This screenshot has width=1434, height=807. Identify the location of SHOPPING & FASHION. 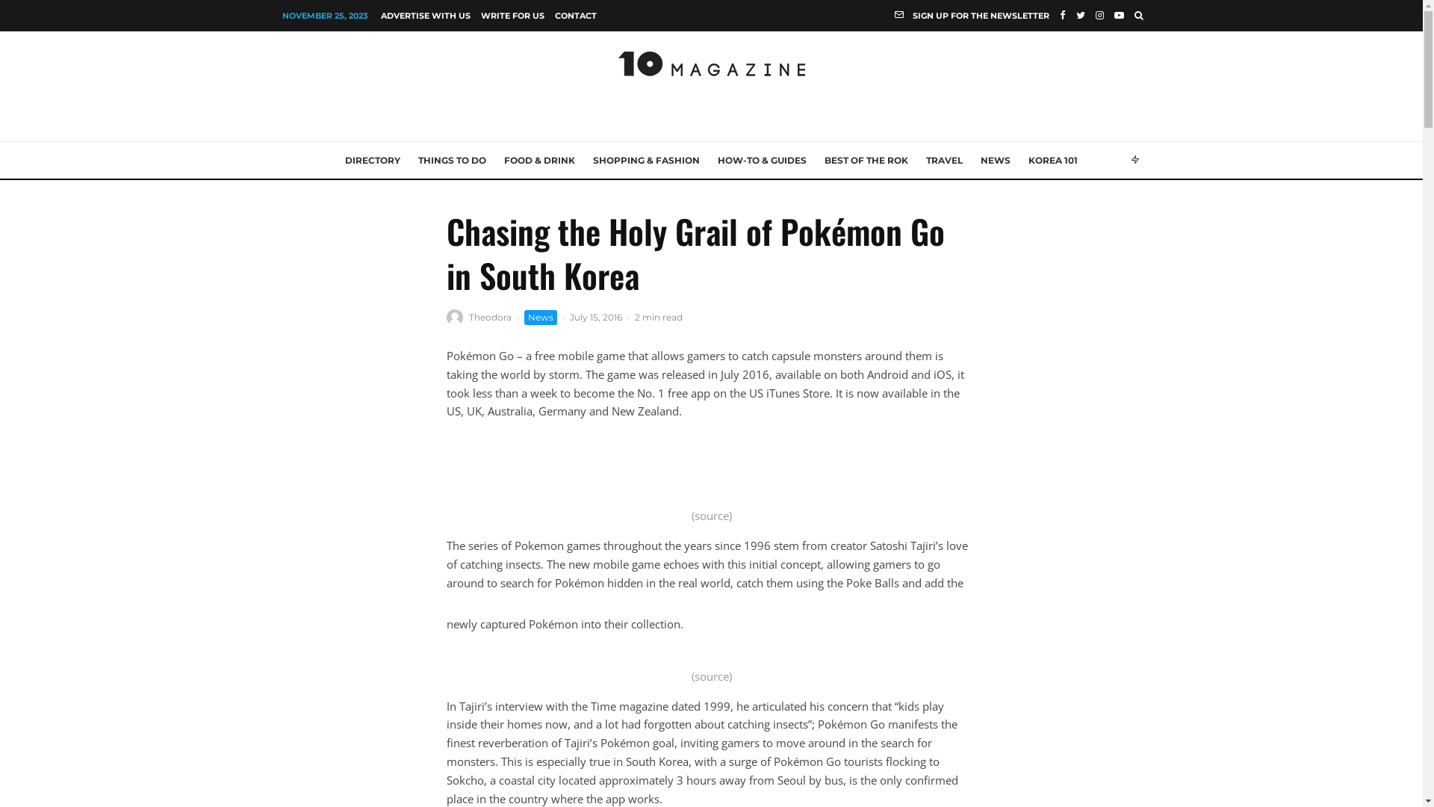
(647, 161).